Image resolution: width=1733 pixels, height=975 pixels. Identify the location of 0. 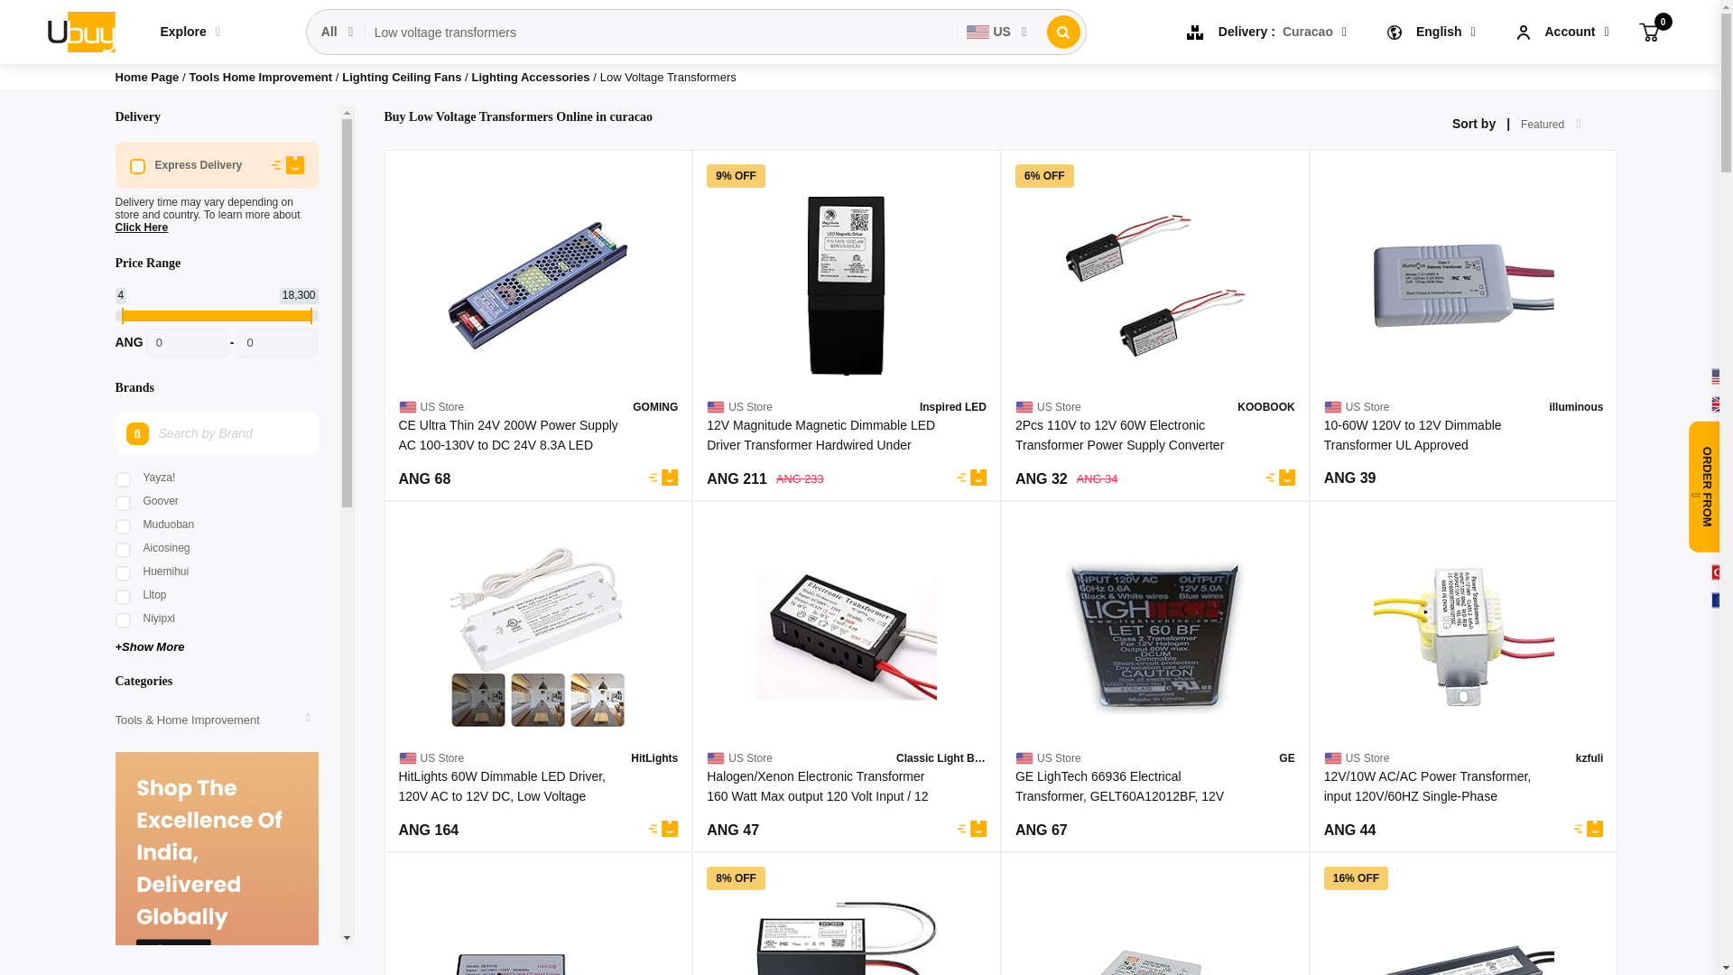
(276, 343).